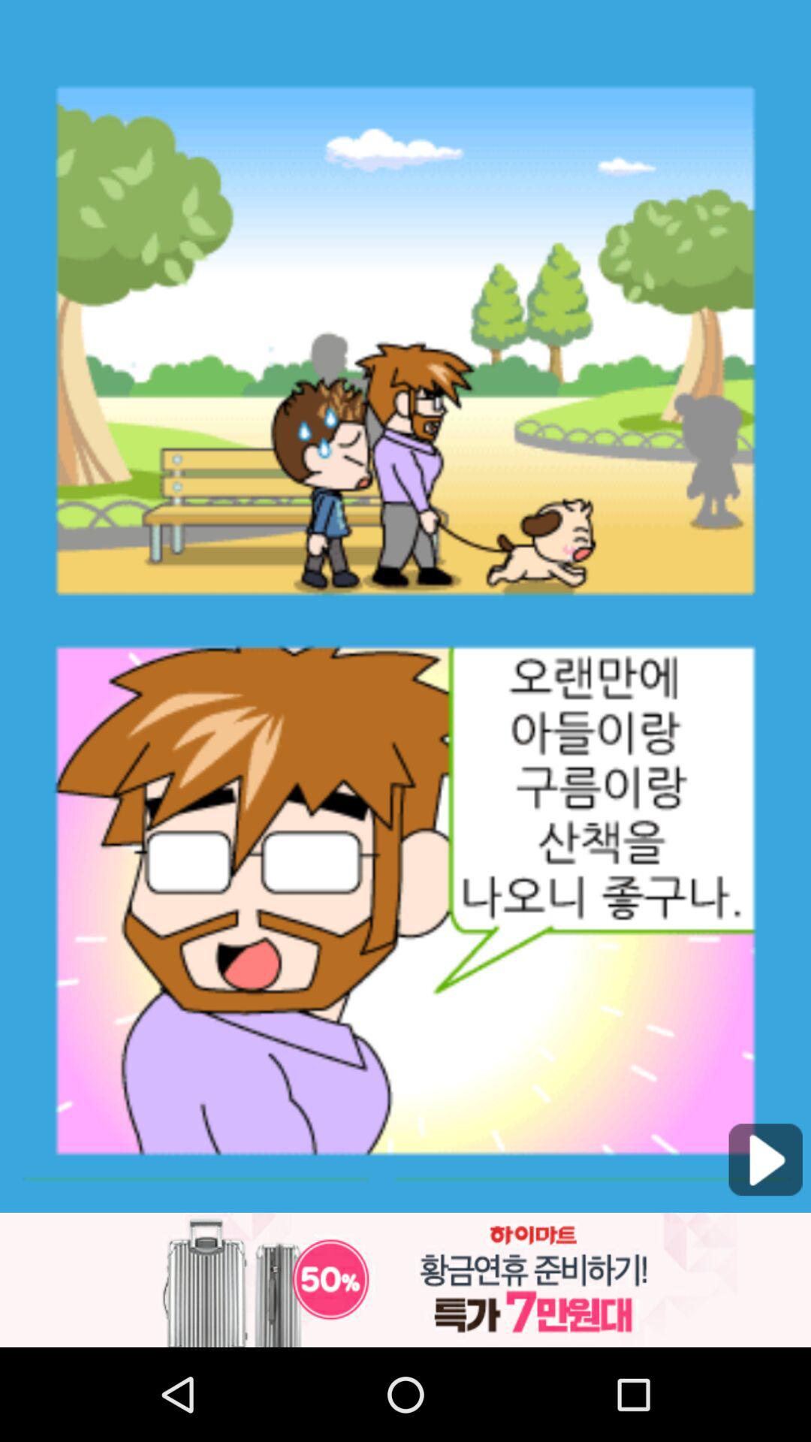 The width and height of the screenshot is (811, 1442). I want to click on click the play option, so click(765, 1160).